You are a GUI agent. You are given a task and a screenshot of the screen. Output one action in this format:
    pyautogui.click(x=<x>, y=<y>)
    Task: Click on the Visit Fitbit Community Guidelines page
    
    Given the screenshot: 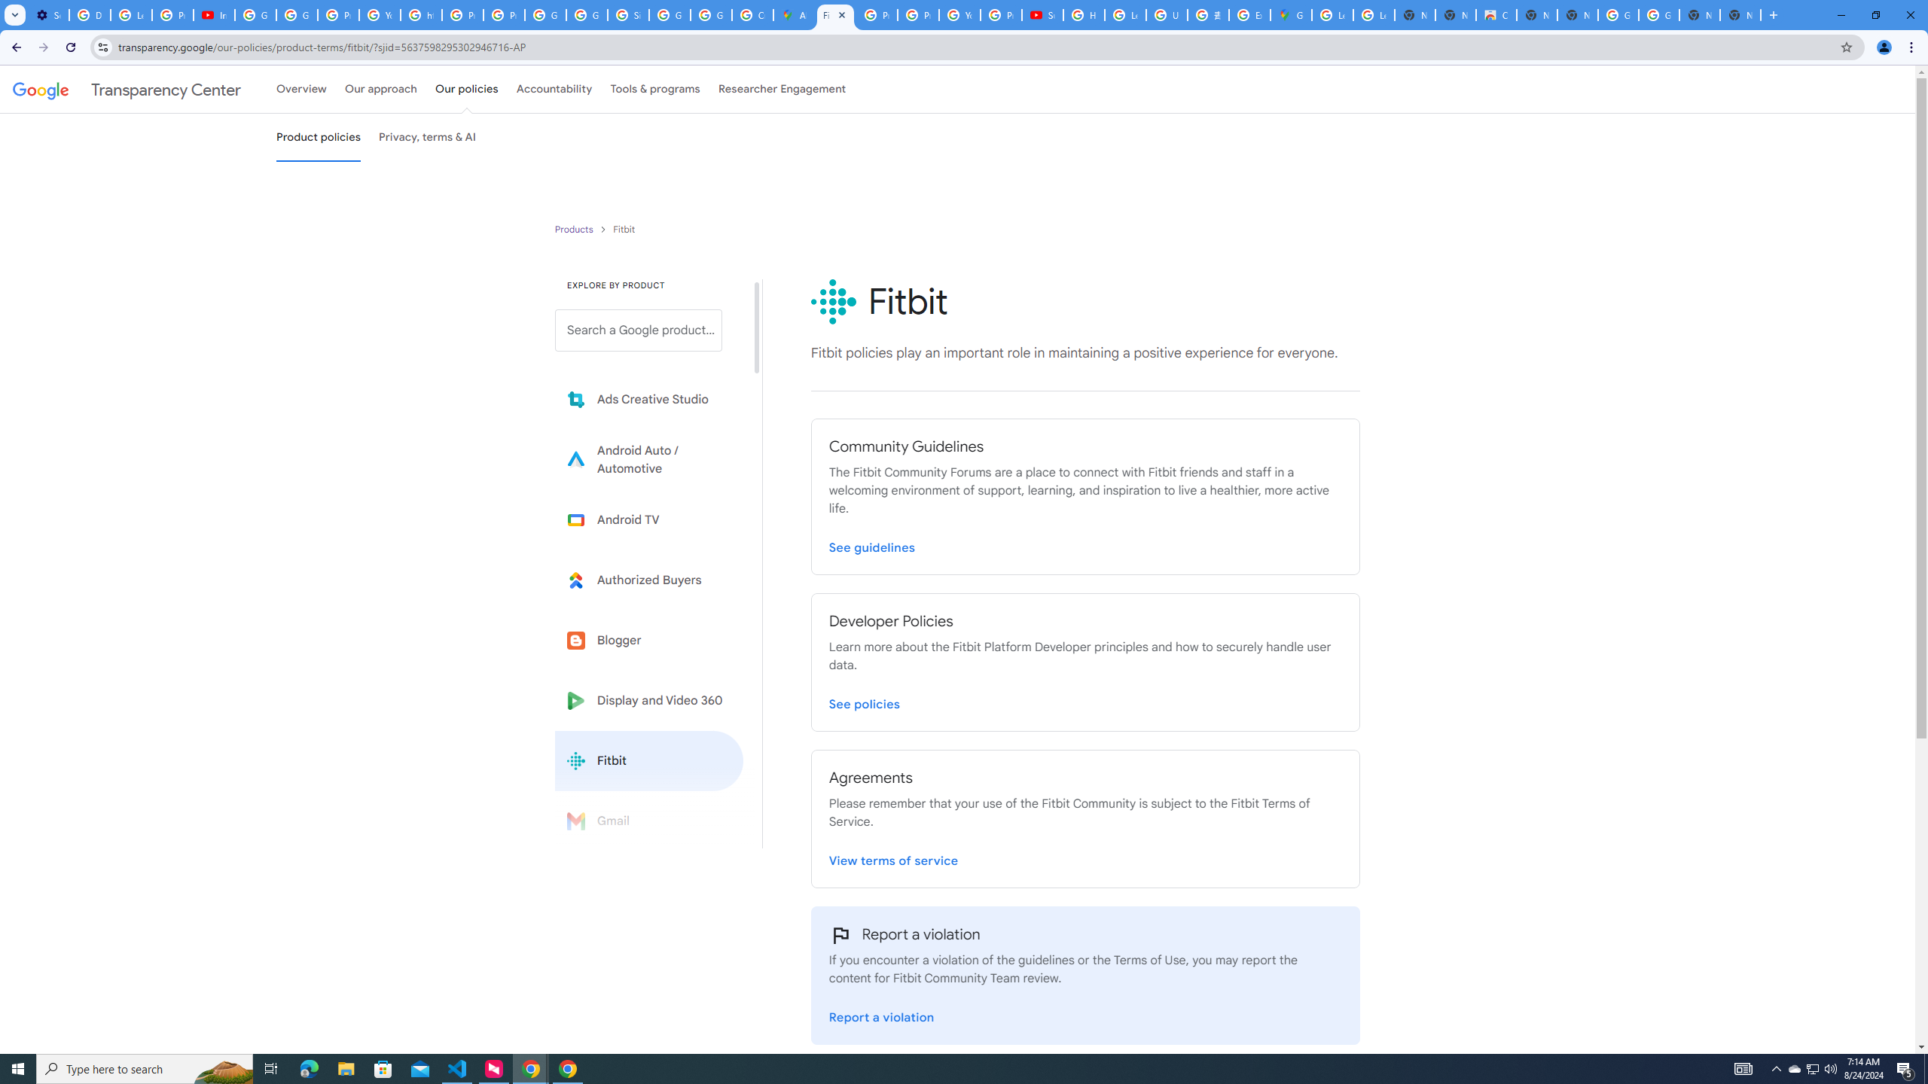 What is the action you would take?
    pyautogui.click(x=872, y=544)
    